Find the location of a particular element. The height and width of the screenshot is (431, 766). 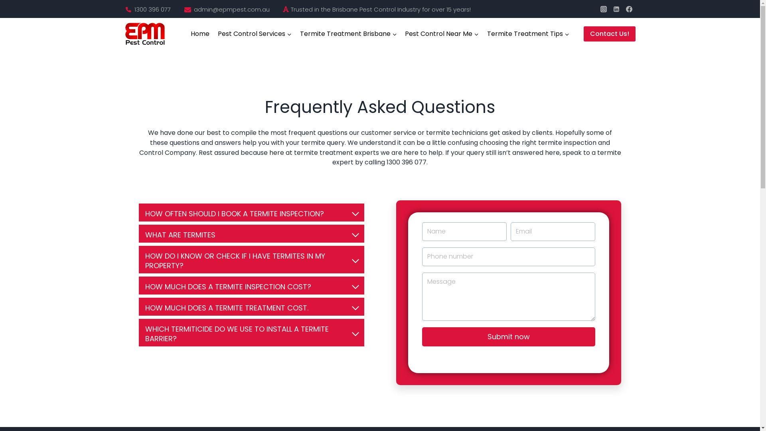

HOW OFTEN SHOULD I BOOK A TERMITE INSPECTION? is located at coordinates (251, 212).